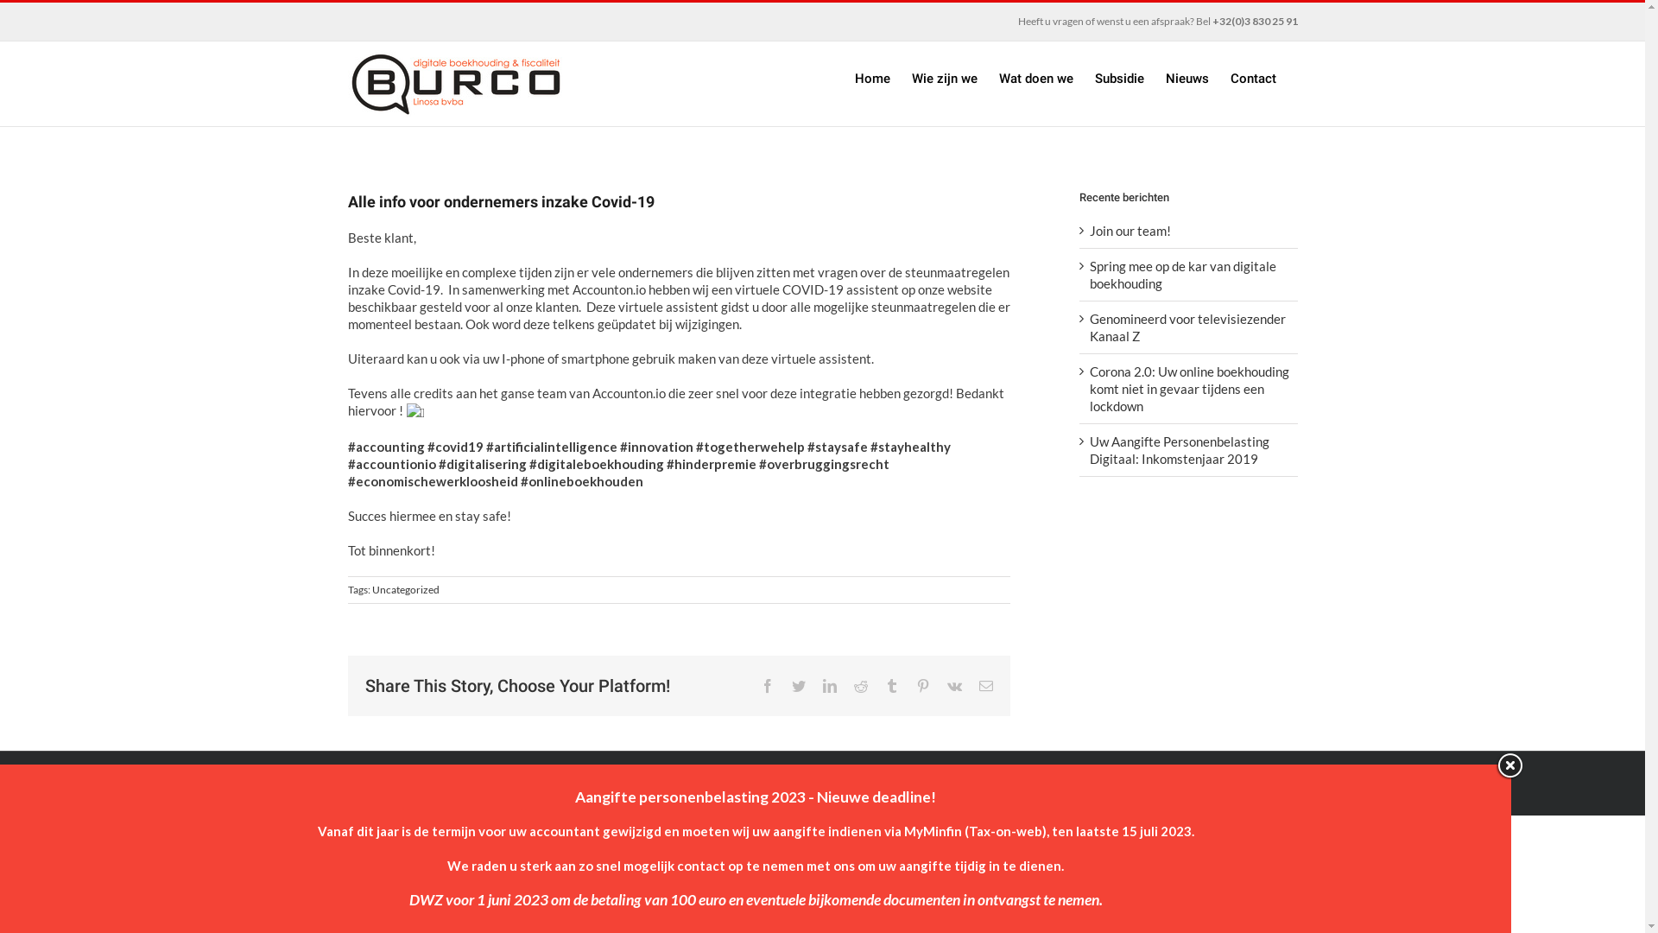 Image resolution: width=1658 pixels, height=933 pixels. What do you see at coordinates (1035, 78) in the screenshot?
I see `Wat doen we` at bounding box center [1035, 78].